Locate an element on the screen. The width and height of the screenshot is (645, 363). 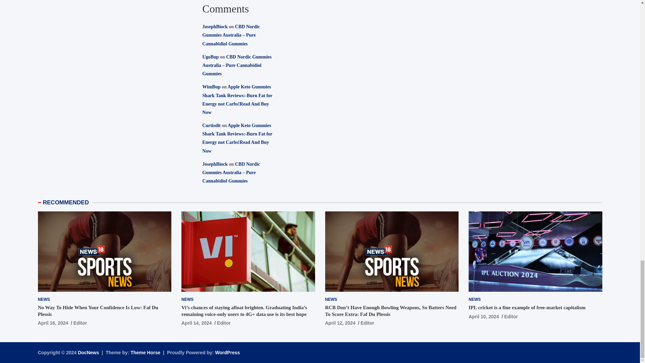
JosephBiock is located at coordinates (215, 27).